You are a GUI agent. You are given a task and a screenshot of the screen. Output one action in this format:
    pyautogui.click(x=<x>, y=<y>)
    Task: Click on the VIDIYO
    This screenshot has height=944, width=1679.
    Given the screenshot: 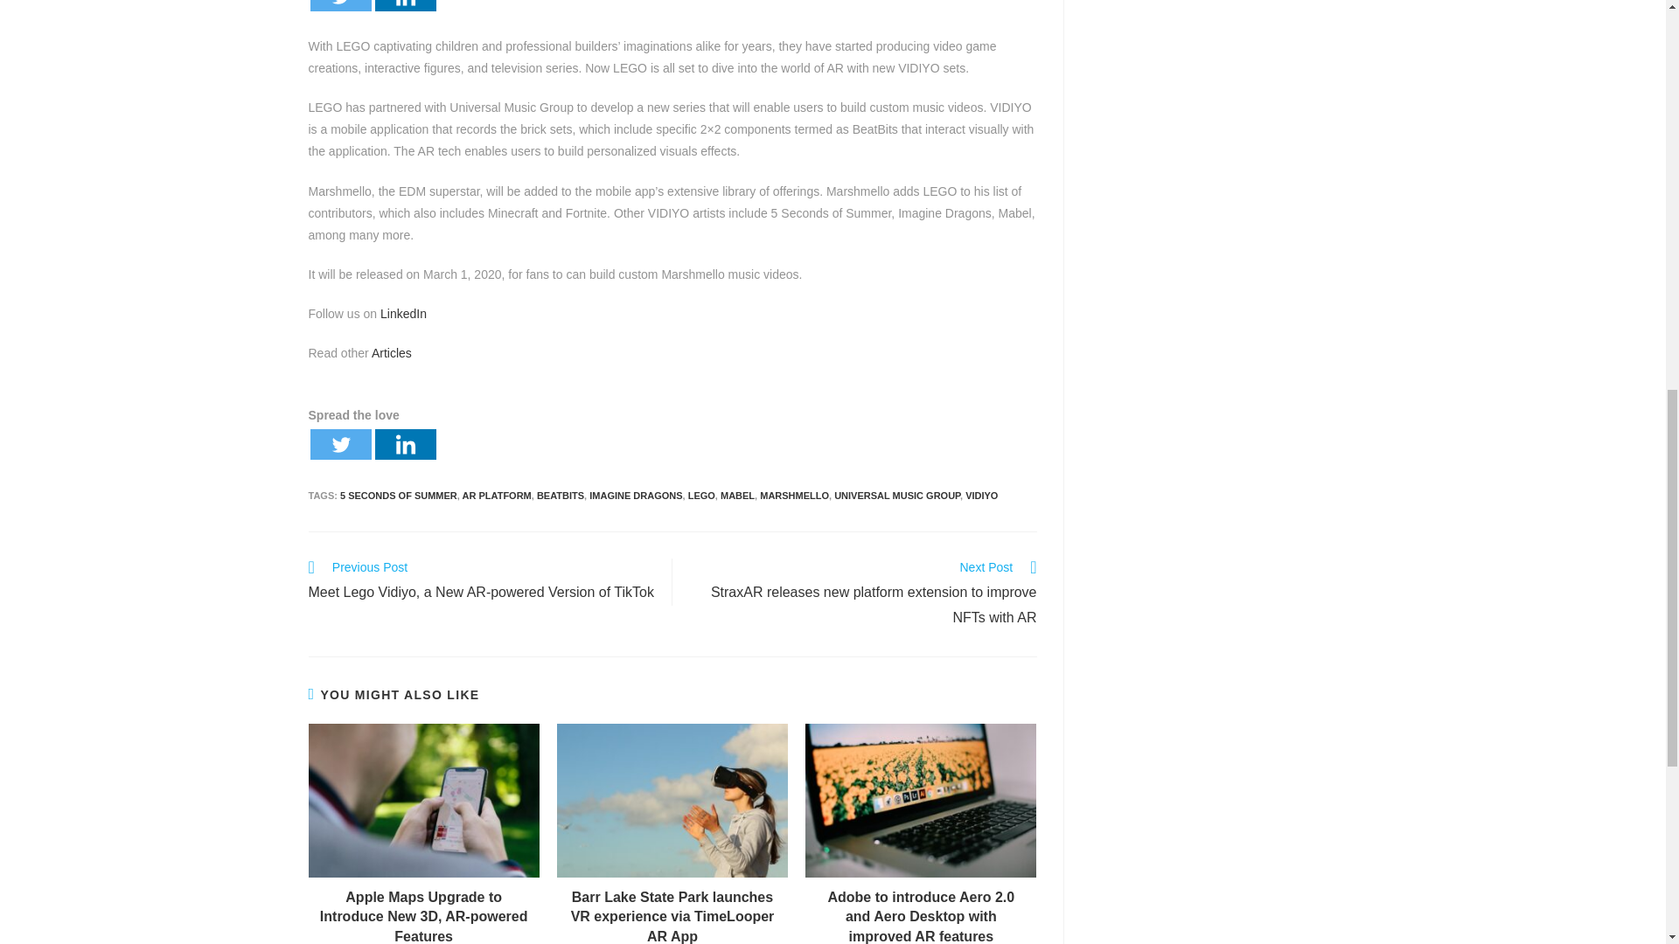 What is the action you would take?
    pyautogui.click(x=981, y=495)
    